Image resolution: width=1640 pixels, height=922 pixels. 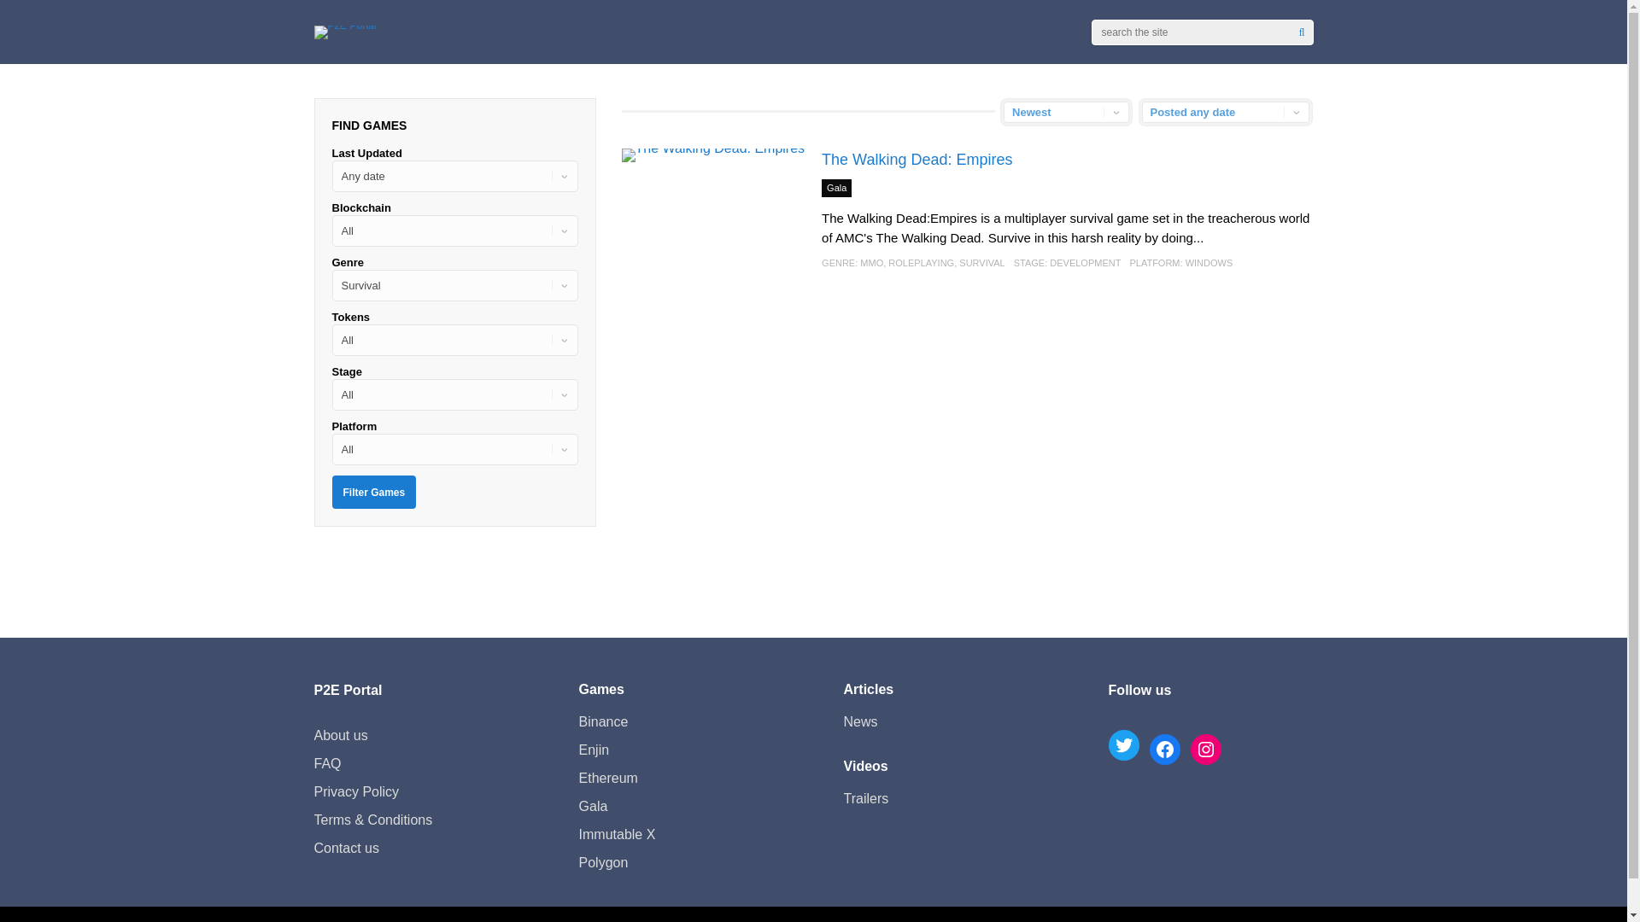 I want to click on Gala, so click(x=835, y=188).